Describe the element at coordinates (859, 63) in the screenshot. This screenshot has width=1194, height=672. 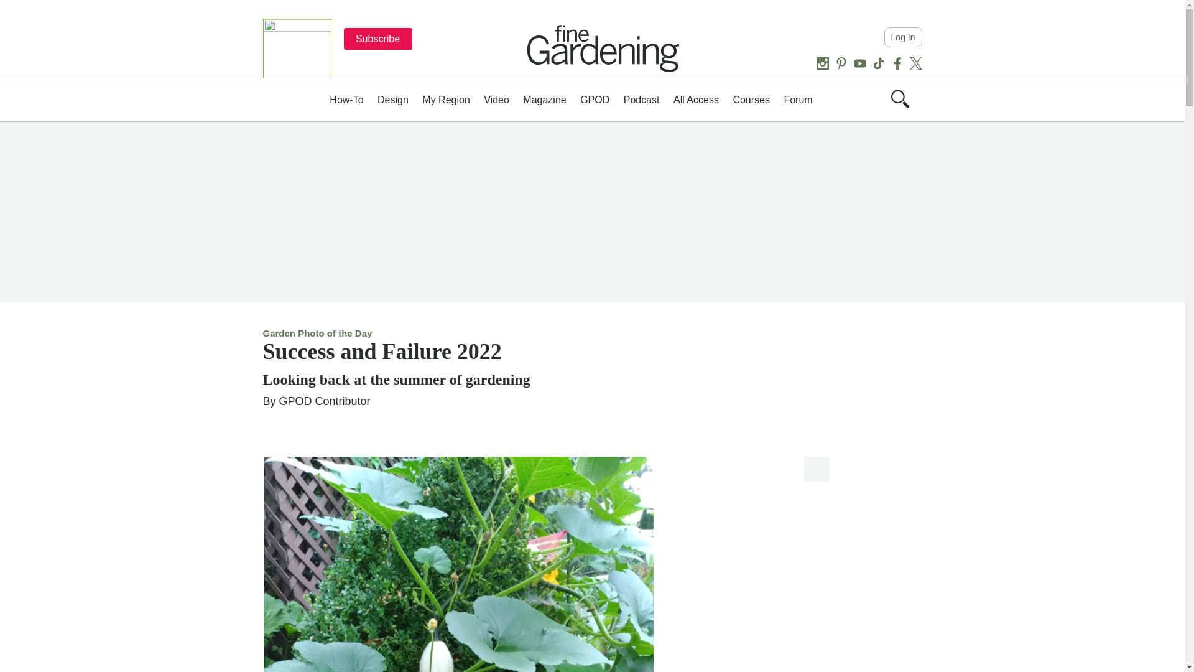
I see `YouTube` at that location.